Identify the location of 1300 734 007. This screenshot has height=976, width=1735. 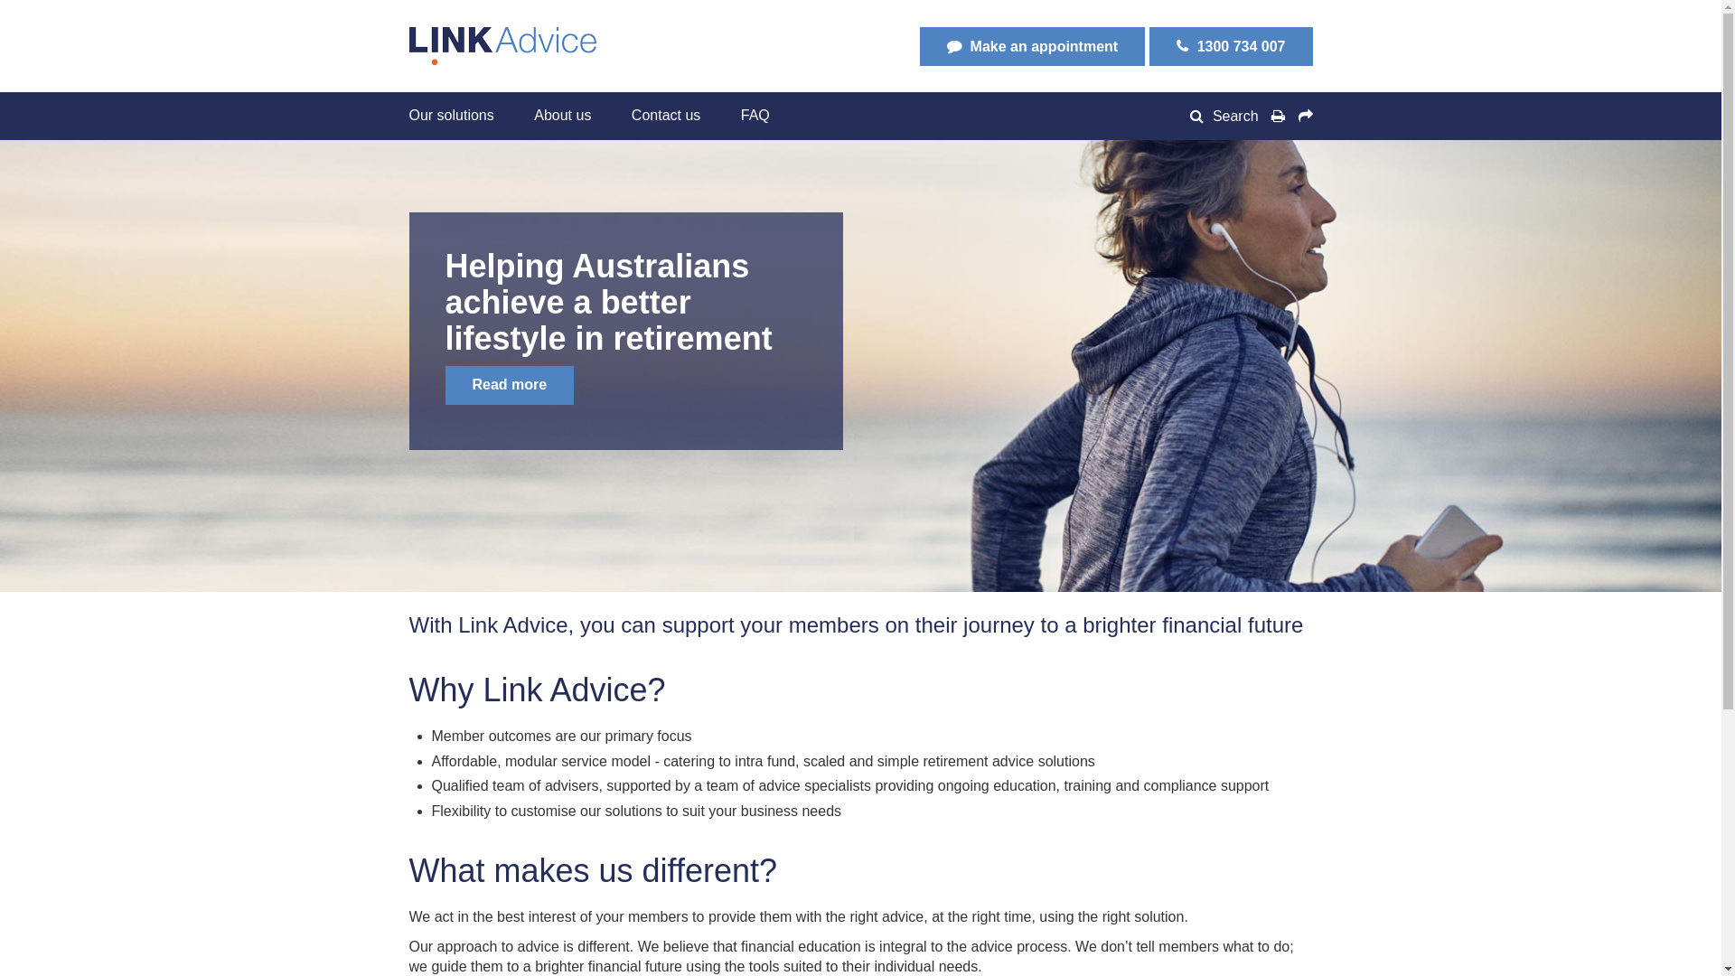
(1231, 47).